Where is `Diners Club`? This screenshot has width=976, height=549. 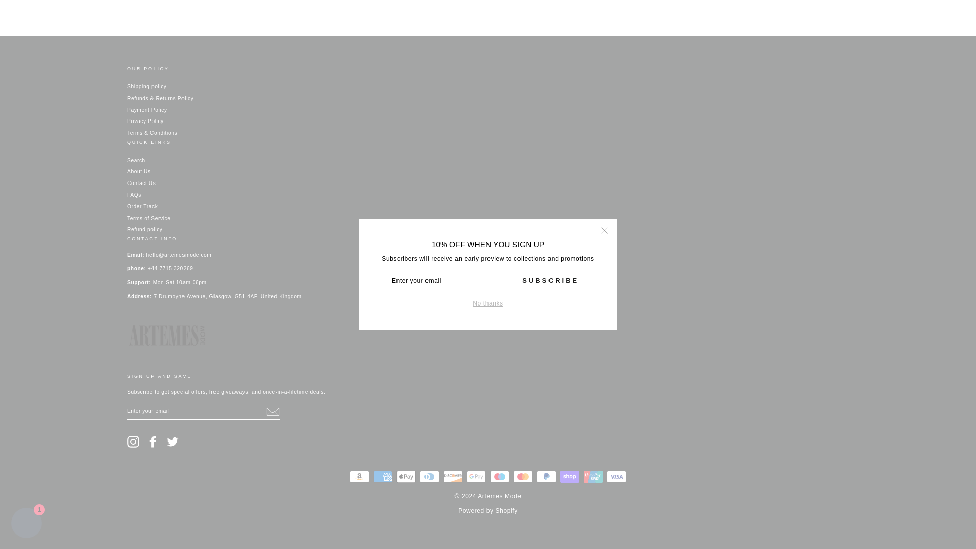 Diners Club is located at coordinates (429, 477).